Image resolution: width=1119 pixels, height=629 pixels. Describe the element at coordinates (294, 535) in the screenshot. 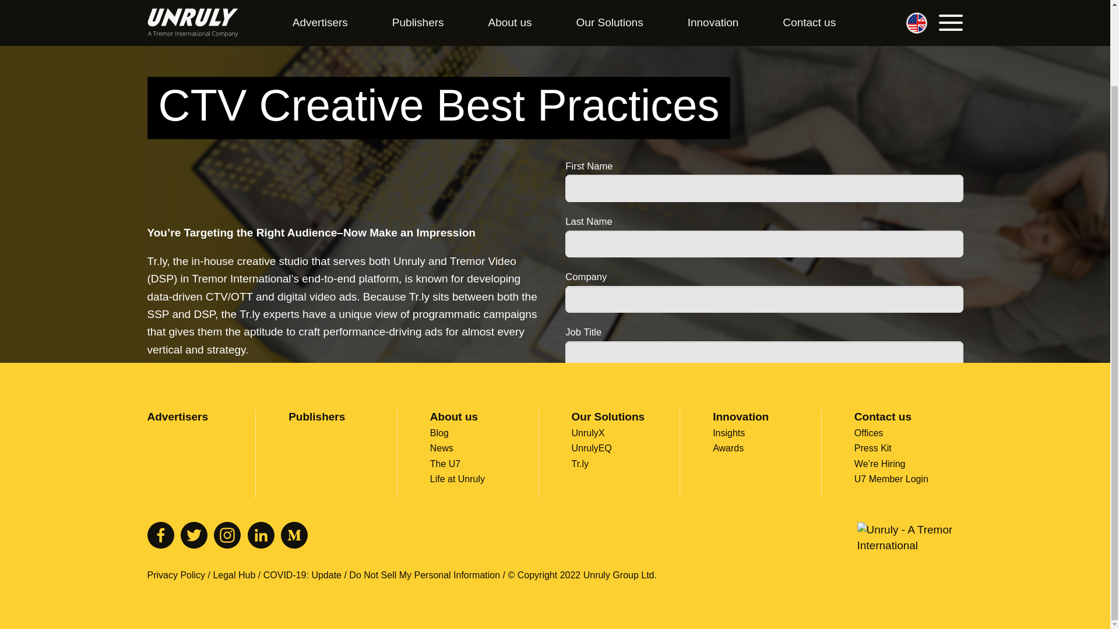

I see `Medium` at that location.